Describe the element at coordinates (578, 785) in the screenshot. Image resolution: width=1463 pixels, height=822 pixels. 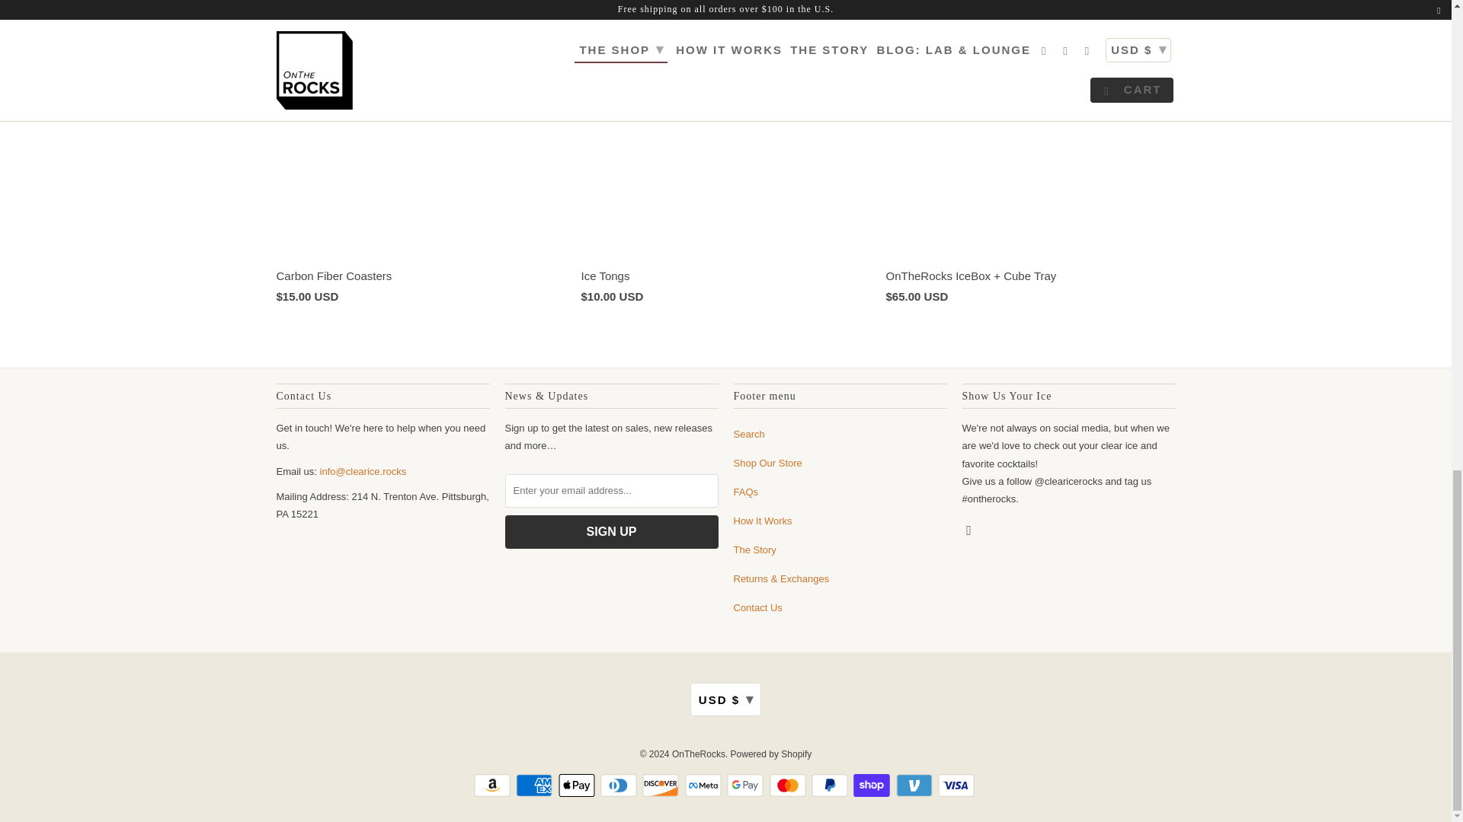
I see `Apple Pay` at that location.